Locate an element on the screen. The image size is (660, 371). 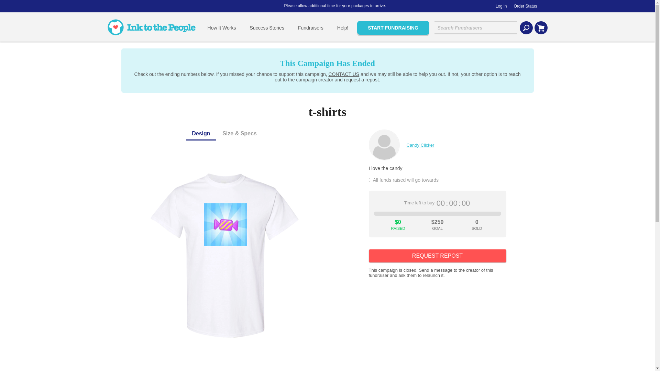
CONTACT US is located at coordinates (343, 74).